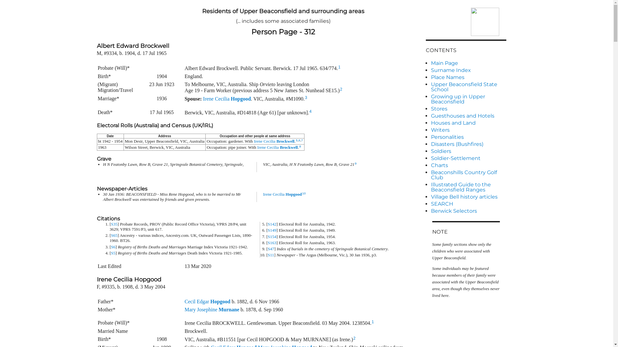 The width and height of the screenshot is (618, 347). Describe the element at coordinates (468, 109) in the screenshot. I see `Stores` at that location.